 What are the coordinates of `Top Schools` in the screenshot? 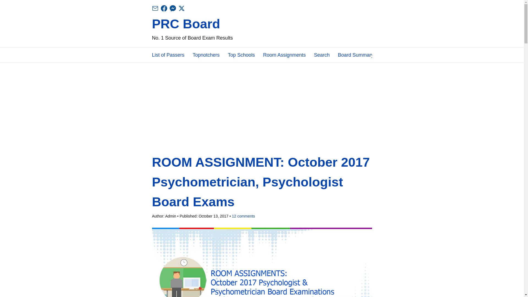 It's located at (241, 55).